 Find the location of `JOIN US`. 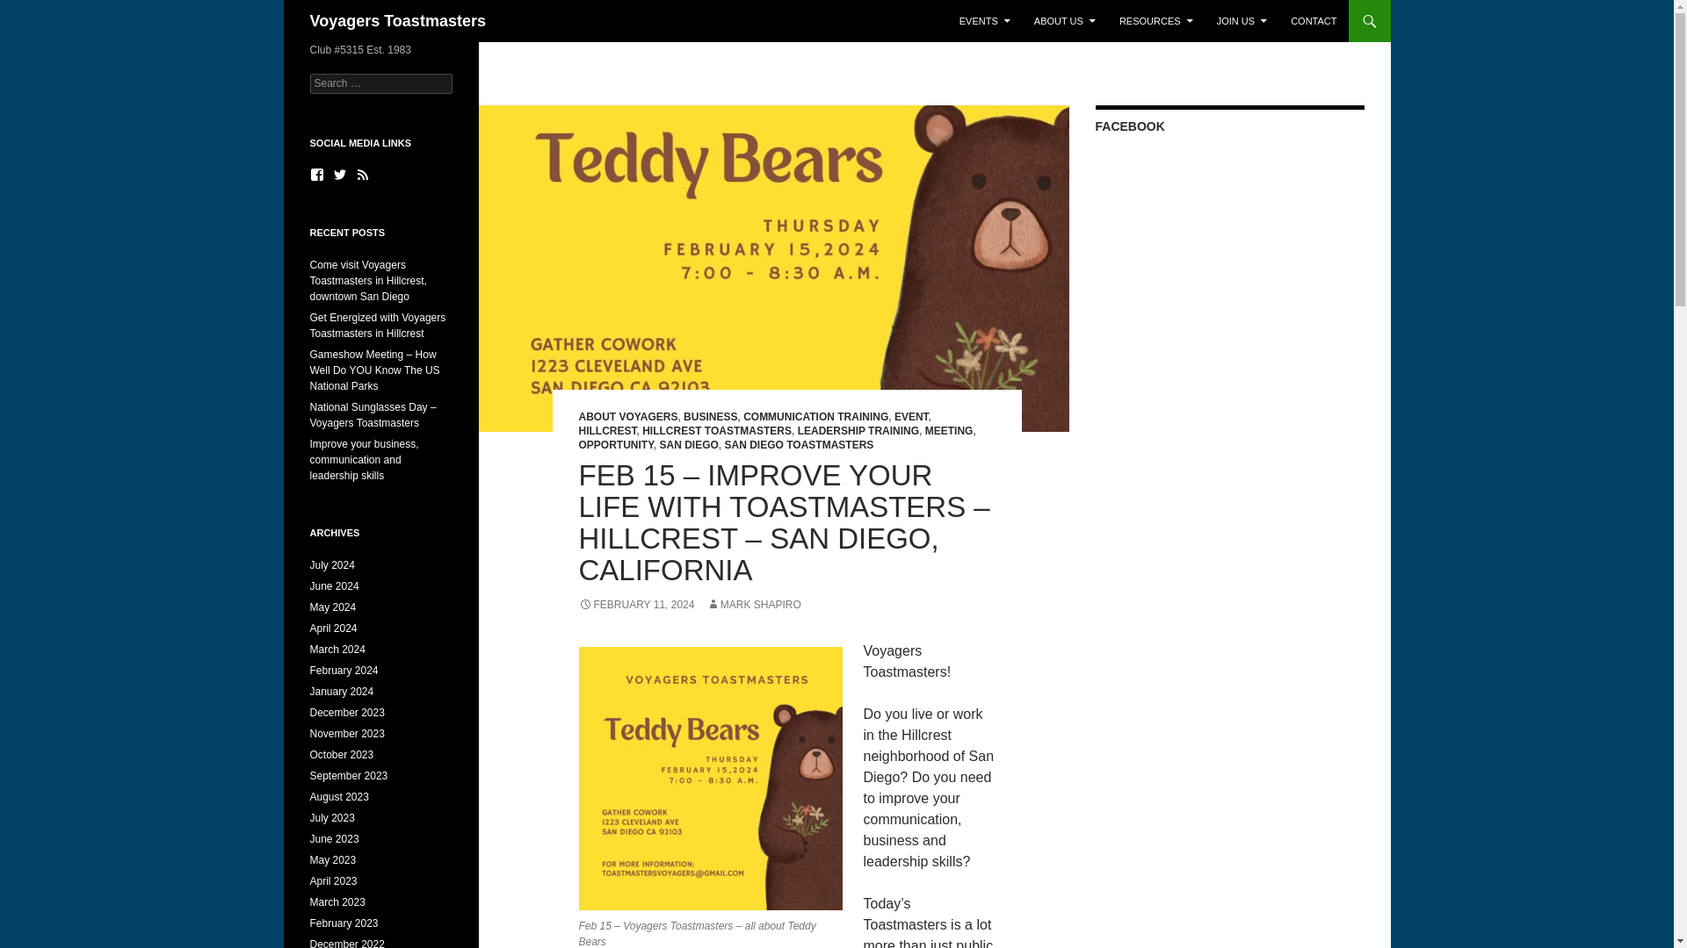

JOIN US is located at coordinates (1241, 21).